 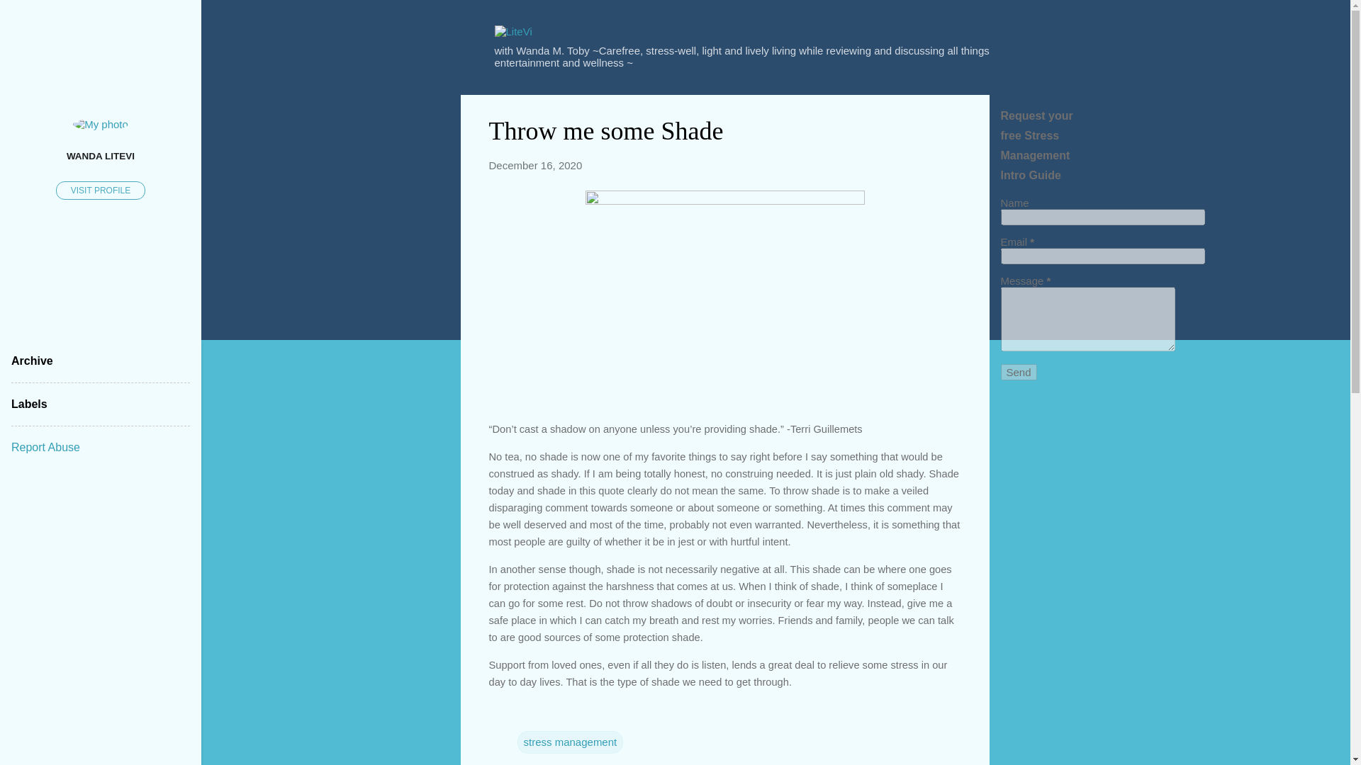 I want to click on Send, so click(x=1019, y=372).